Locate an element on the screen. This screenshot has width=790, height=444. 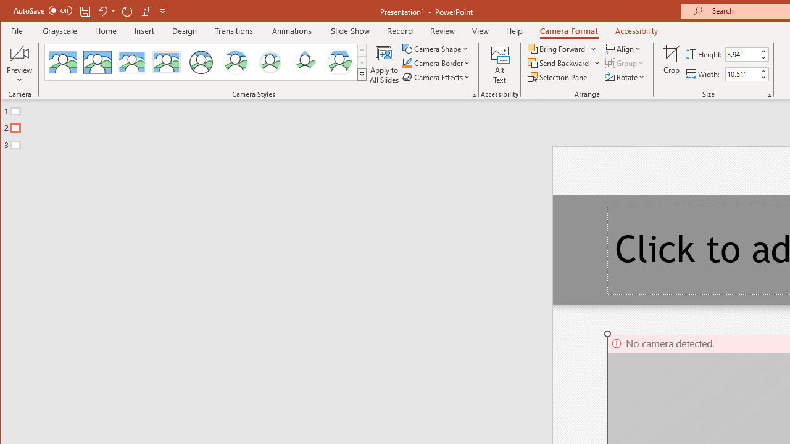
Crop is located at coordinates (671, 64).